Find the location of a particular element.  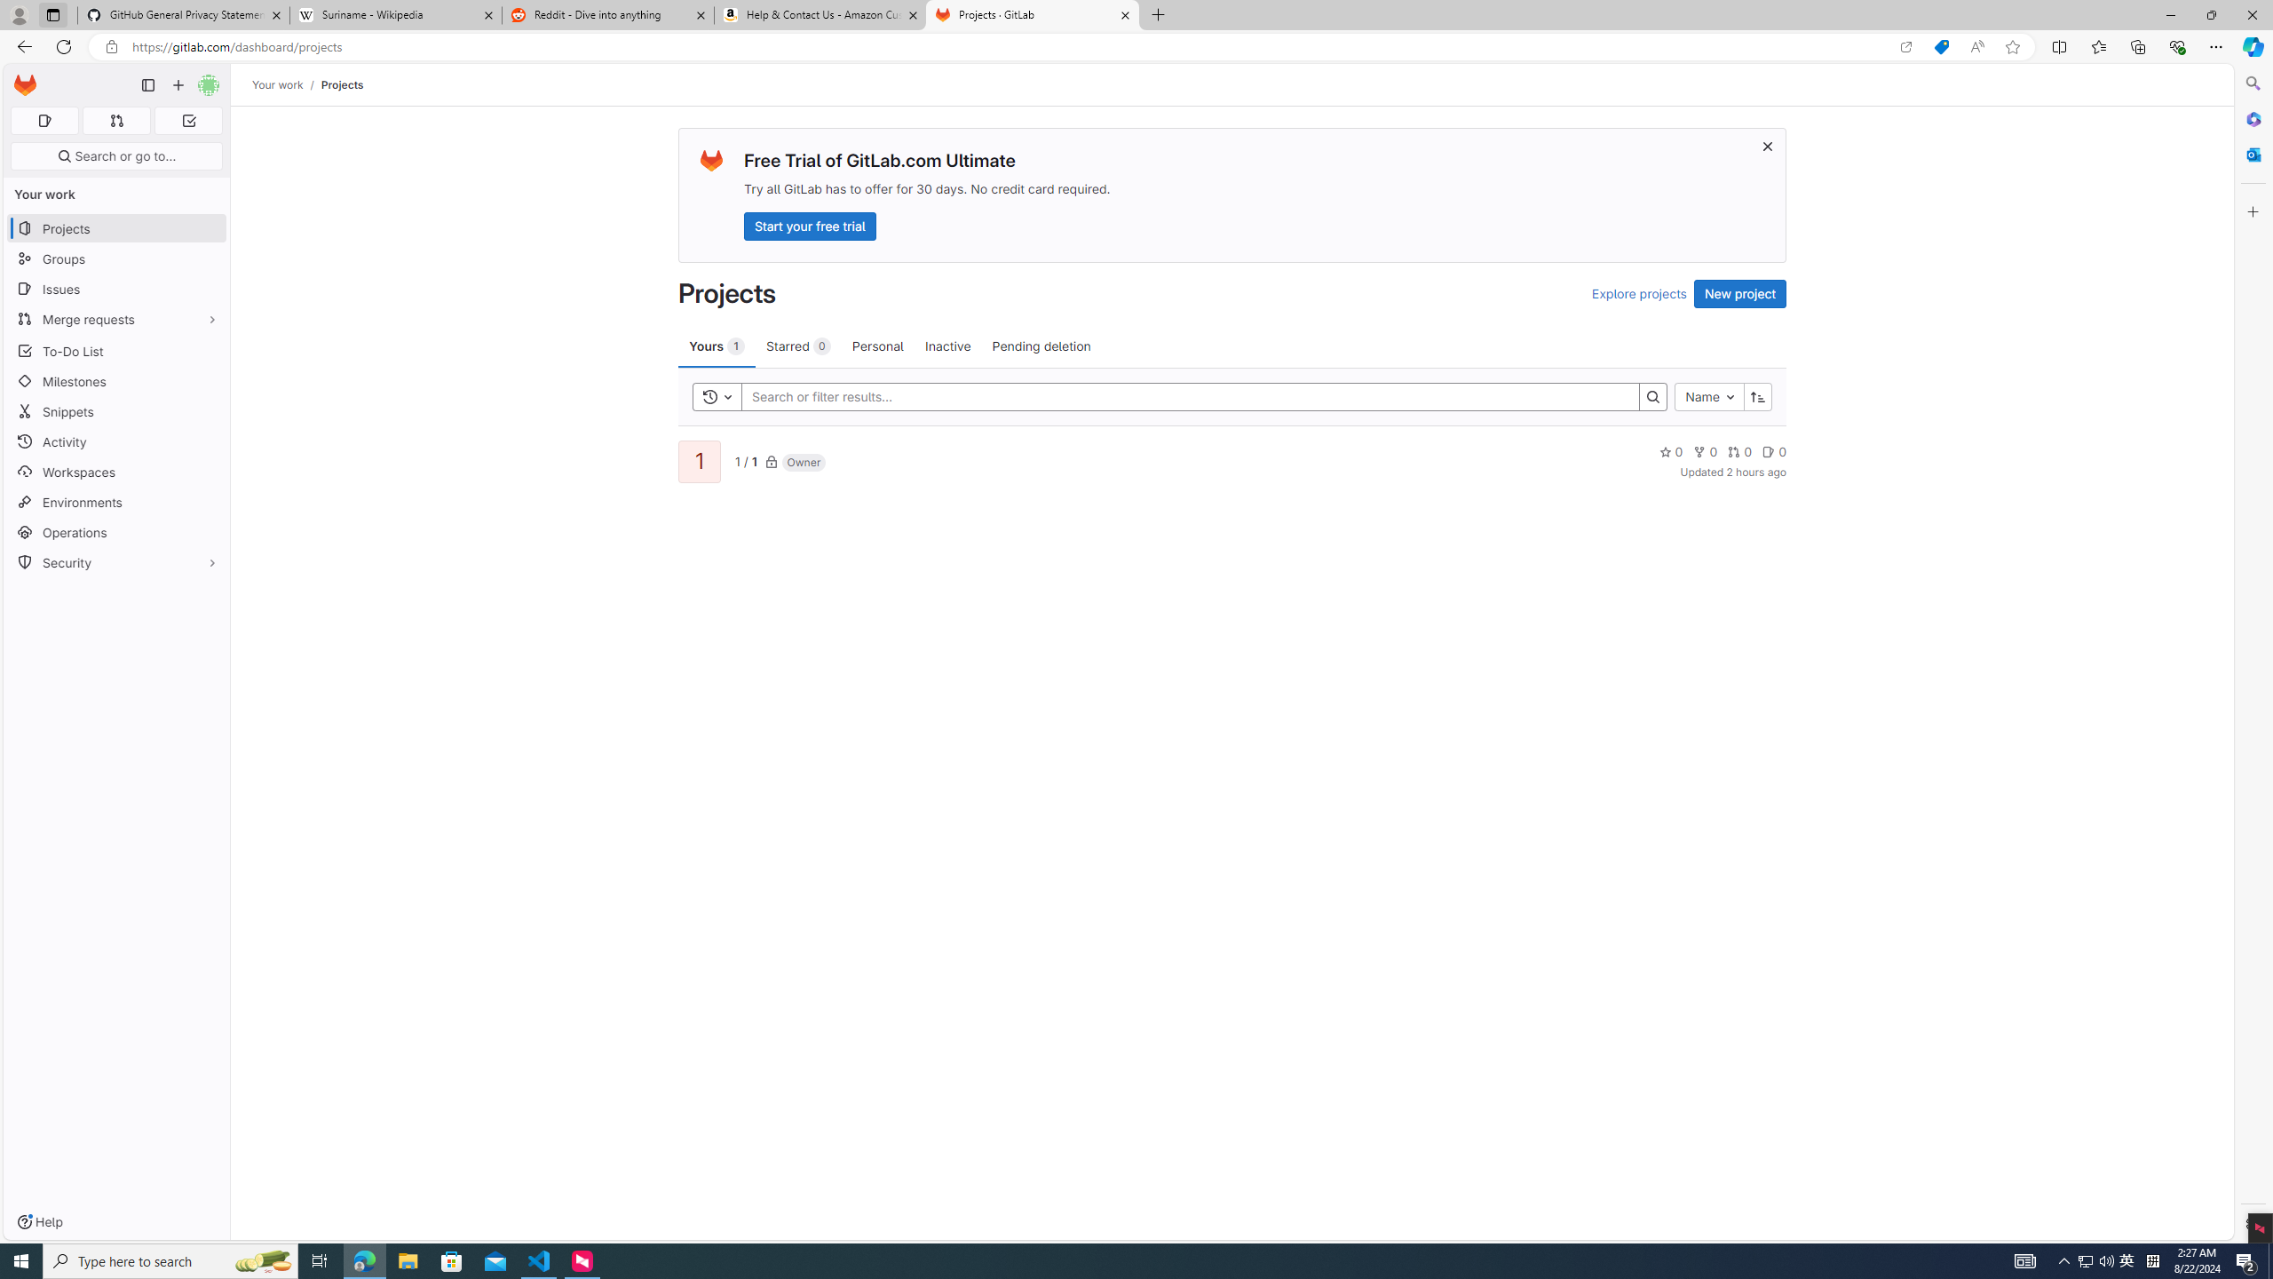

Primary navigation sidebar is located at coordinates (147, 85).